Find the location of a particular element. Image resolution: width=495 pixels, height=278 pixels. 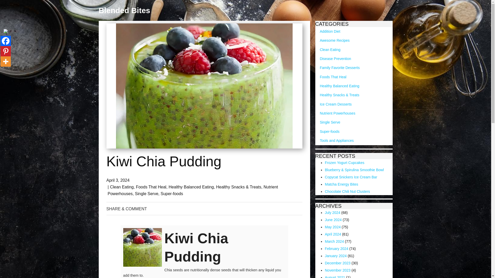

Disease Prevention is located at coordinates (333, 59).